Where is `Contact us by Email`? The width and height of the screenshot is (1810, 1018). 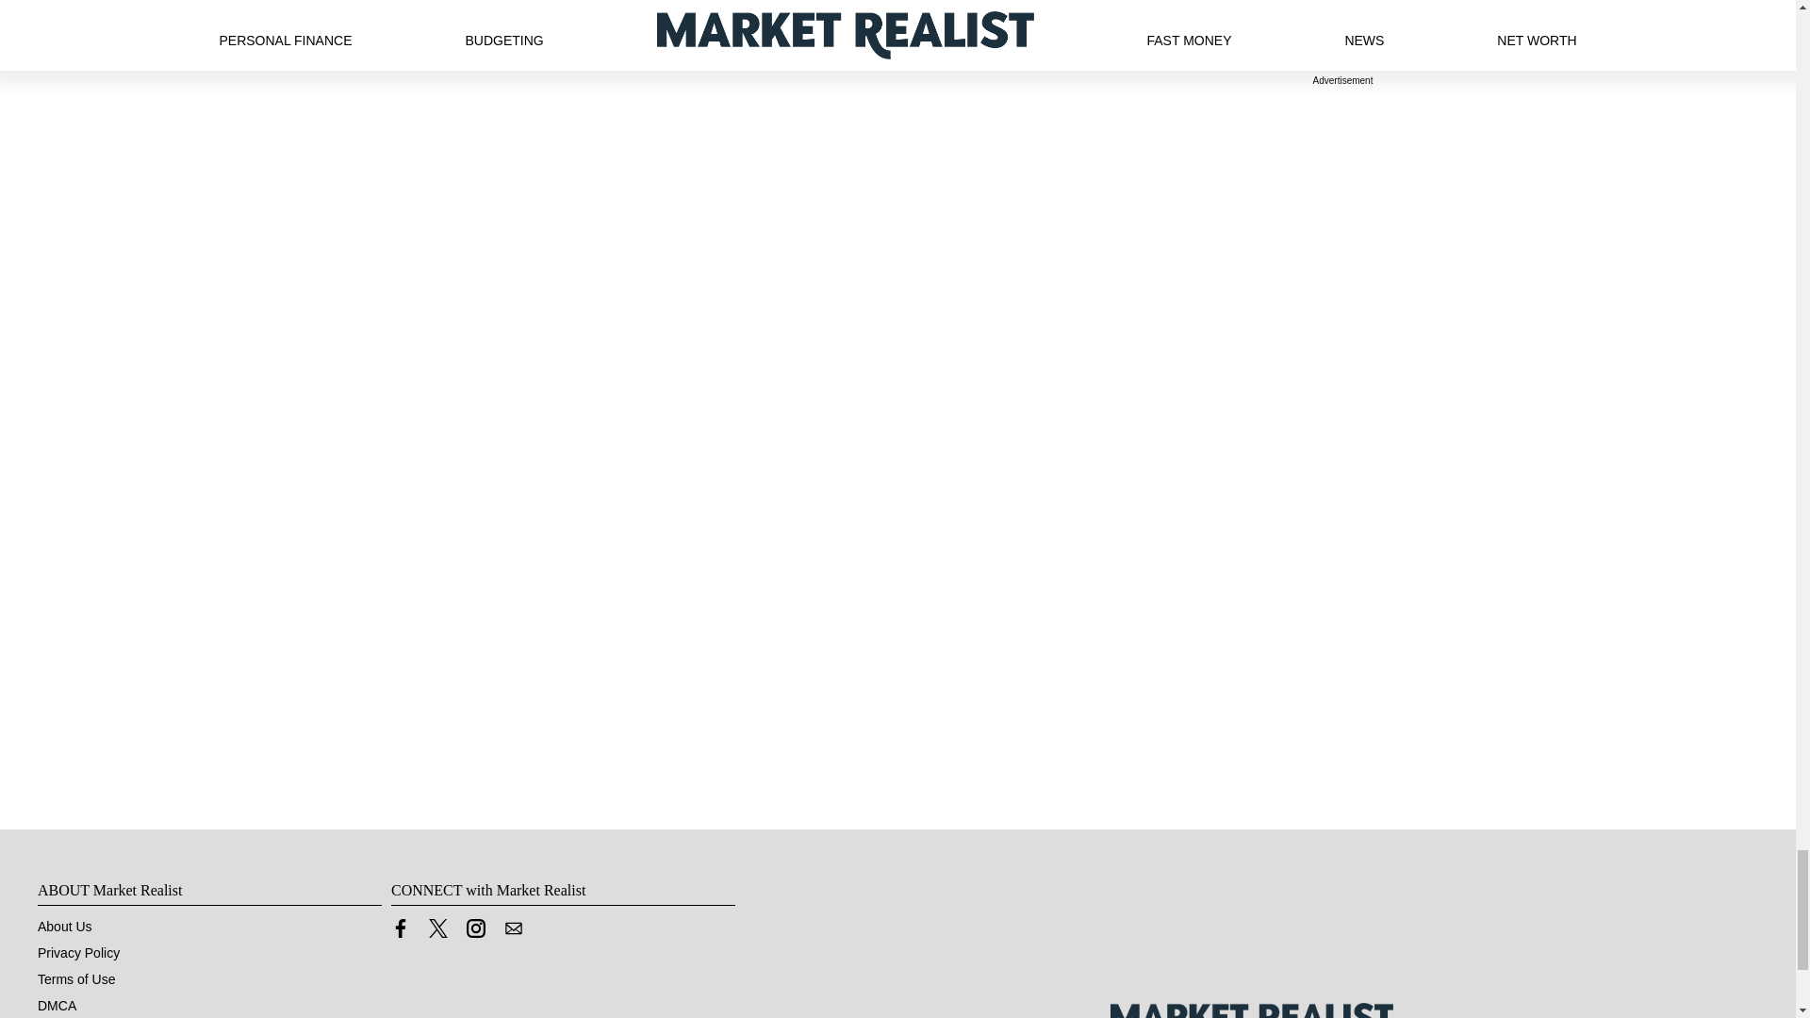 Contact us by Email is located at coordinates (513, 932).